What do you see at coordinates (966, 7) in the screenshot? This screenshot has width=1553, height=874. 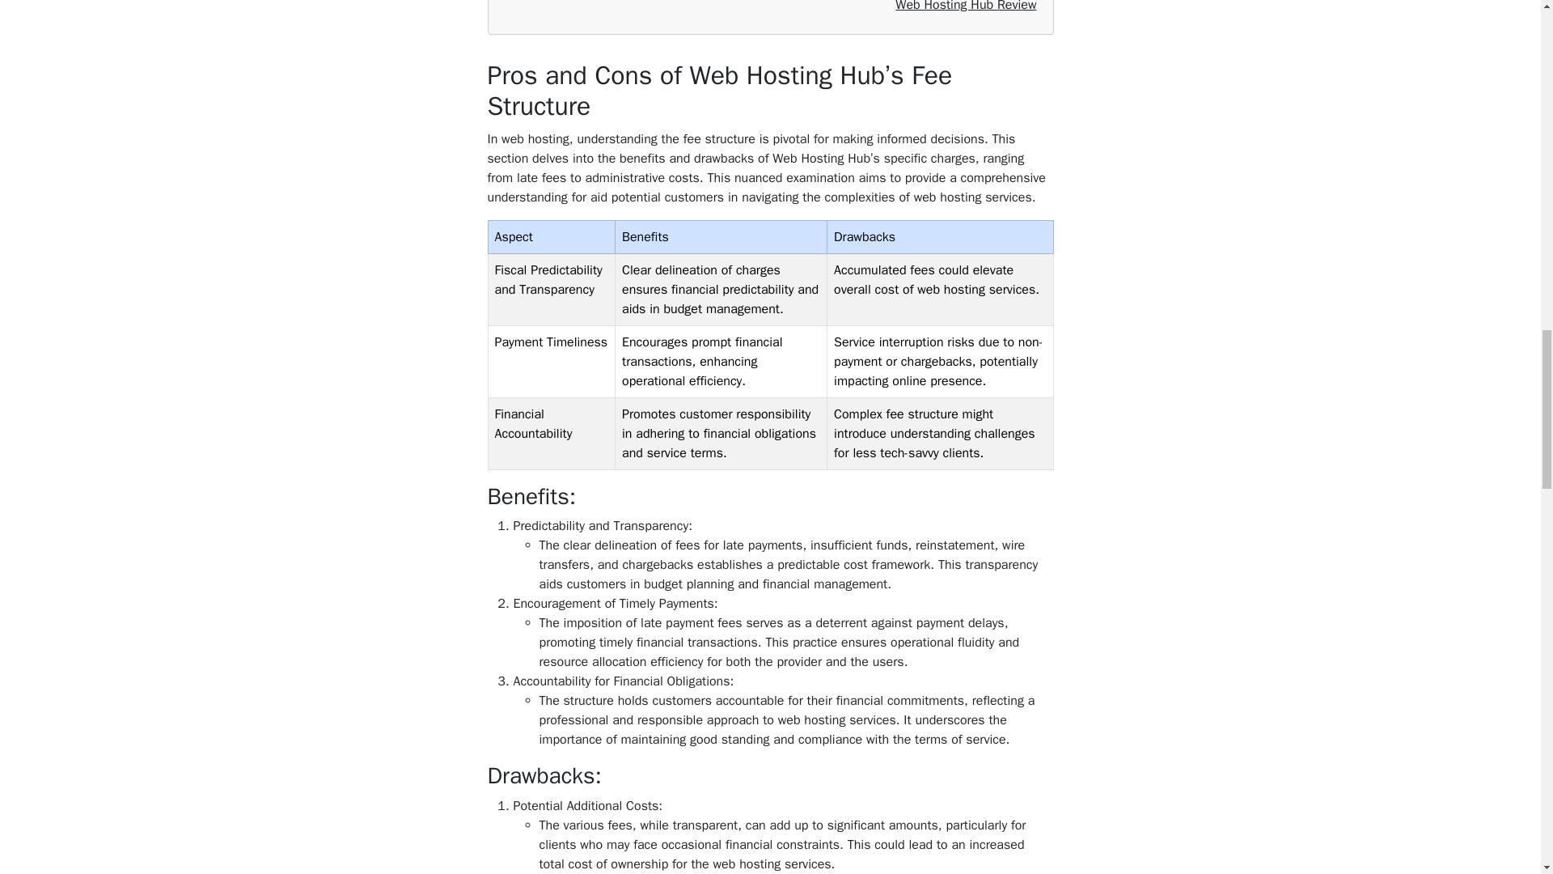 I see `Web Hosting Hub Review` at bounding box center [966, 7].